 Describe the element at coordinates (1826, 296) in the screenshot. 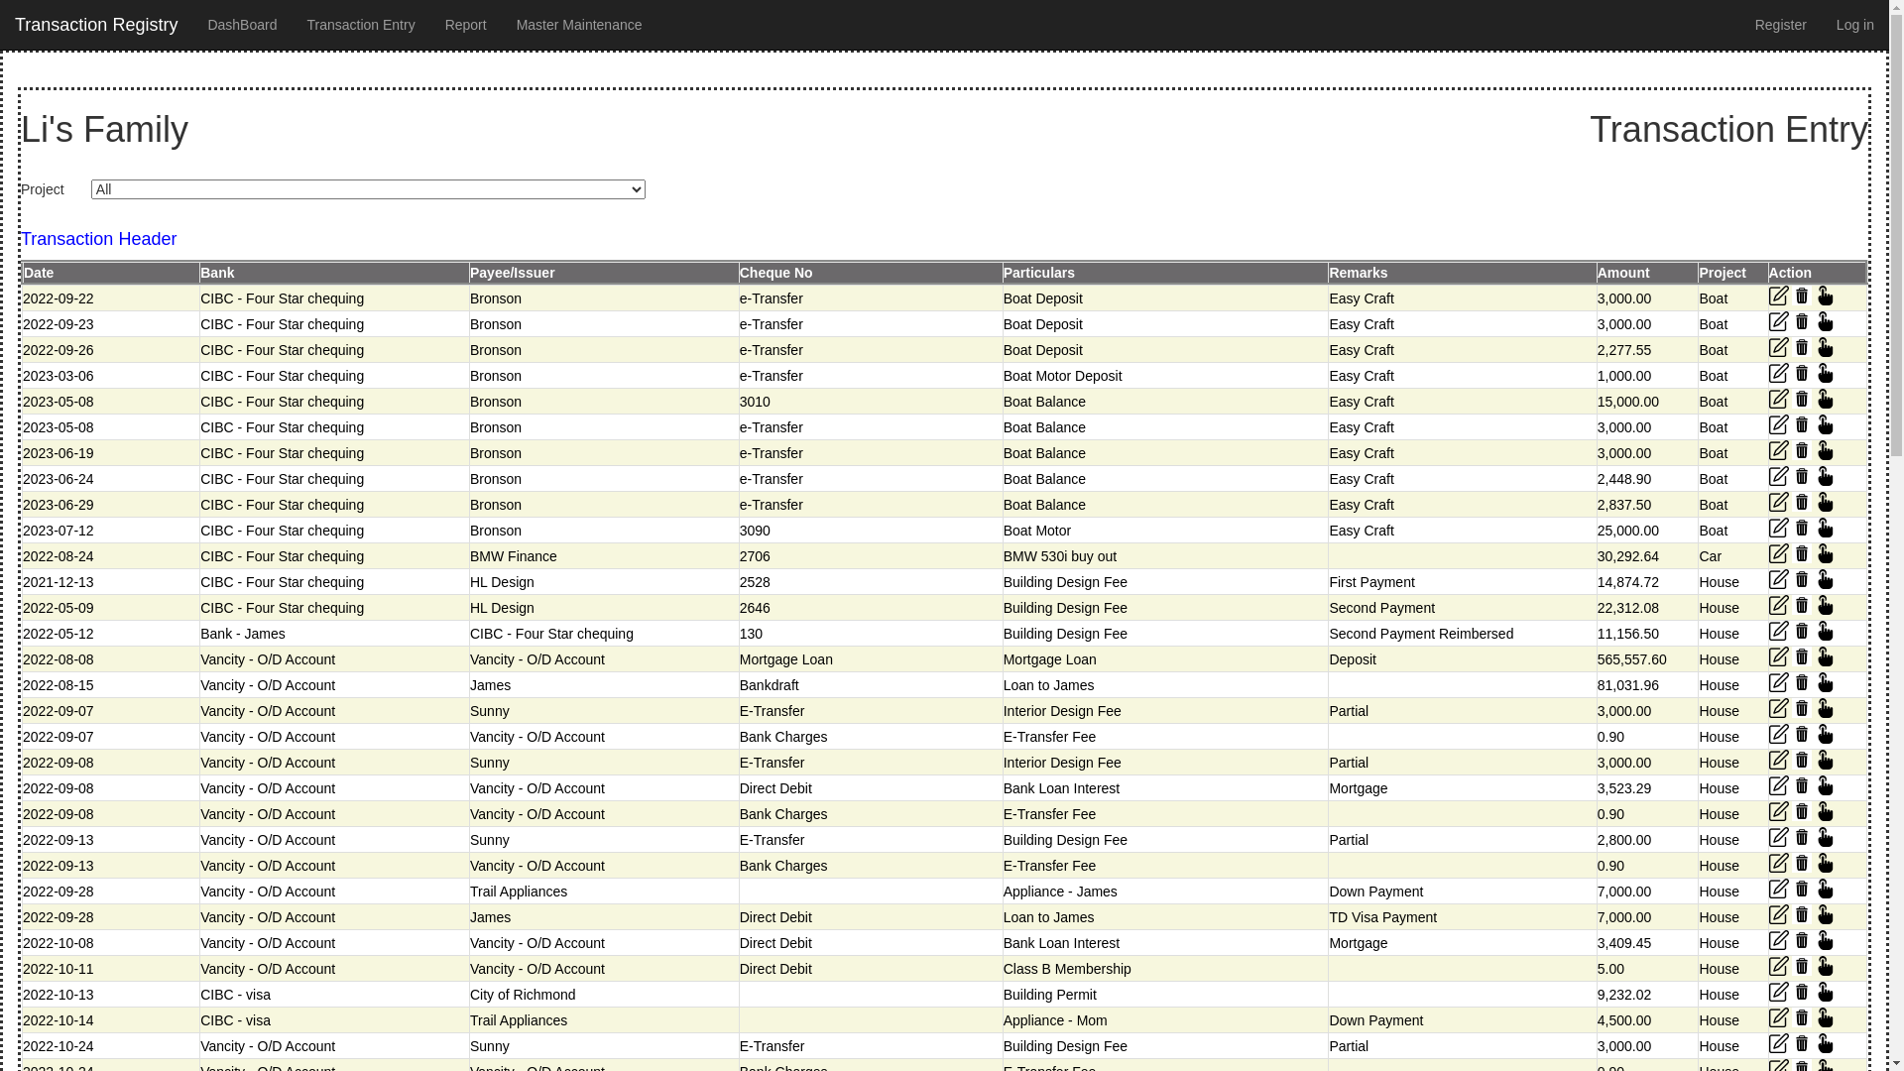

I see `Select` at that location.